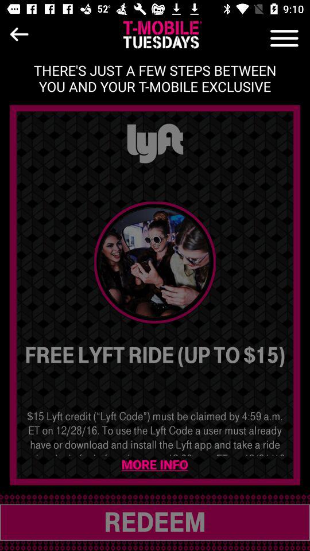  I want to click on select more info above redeem on the page, so click(155, 465).